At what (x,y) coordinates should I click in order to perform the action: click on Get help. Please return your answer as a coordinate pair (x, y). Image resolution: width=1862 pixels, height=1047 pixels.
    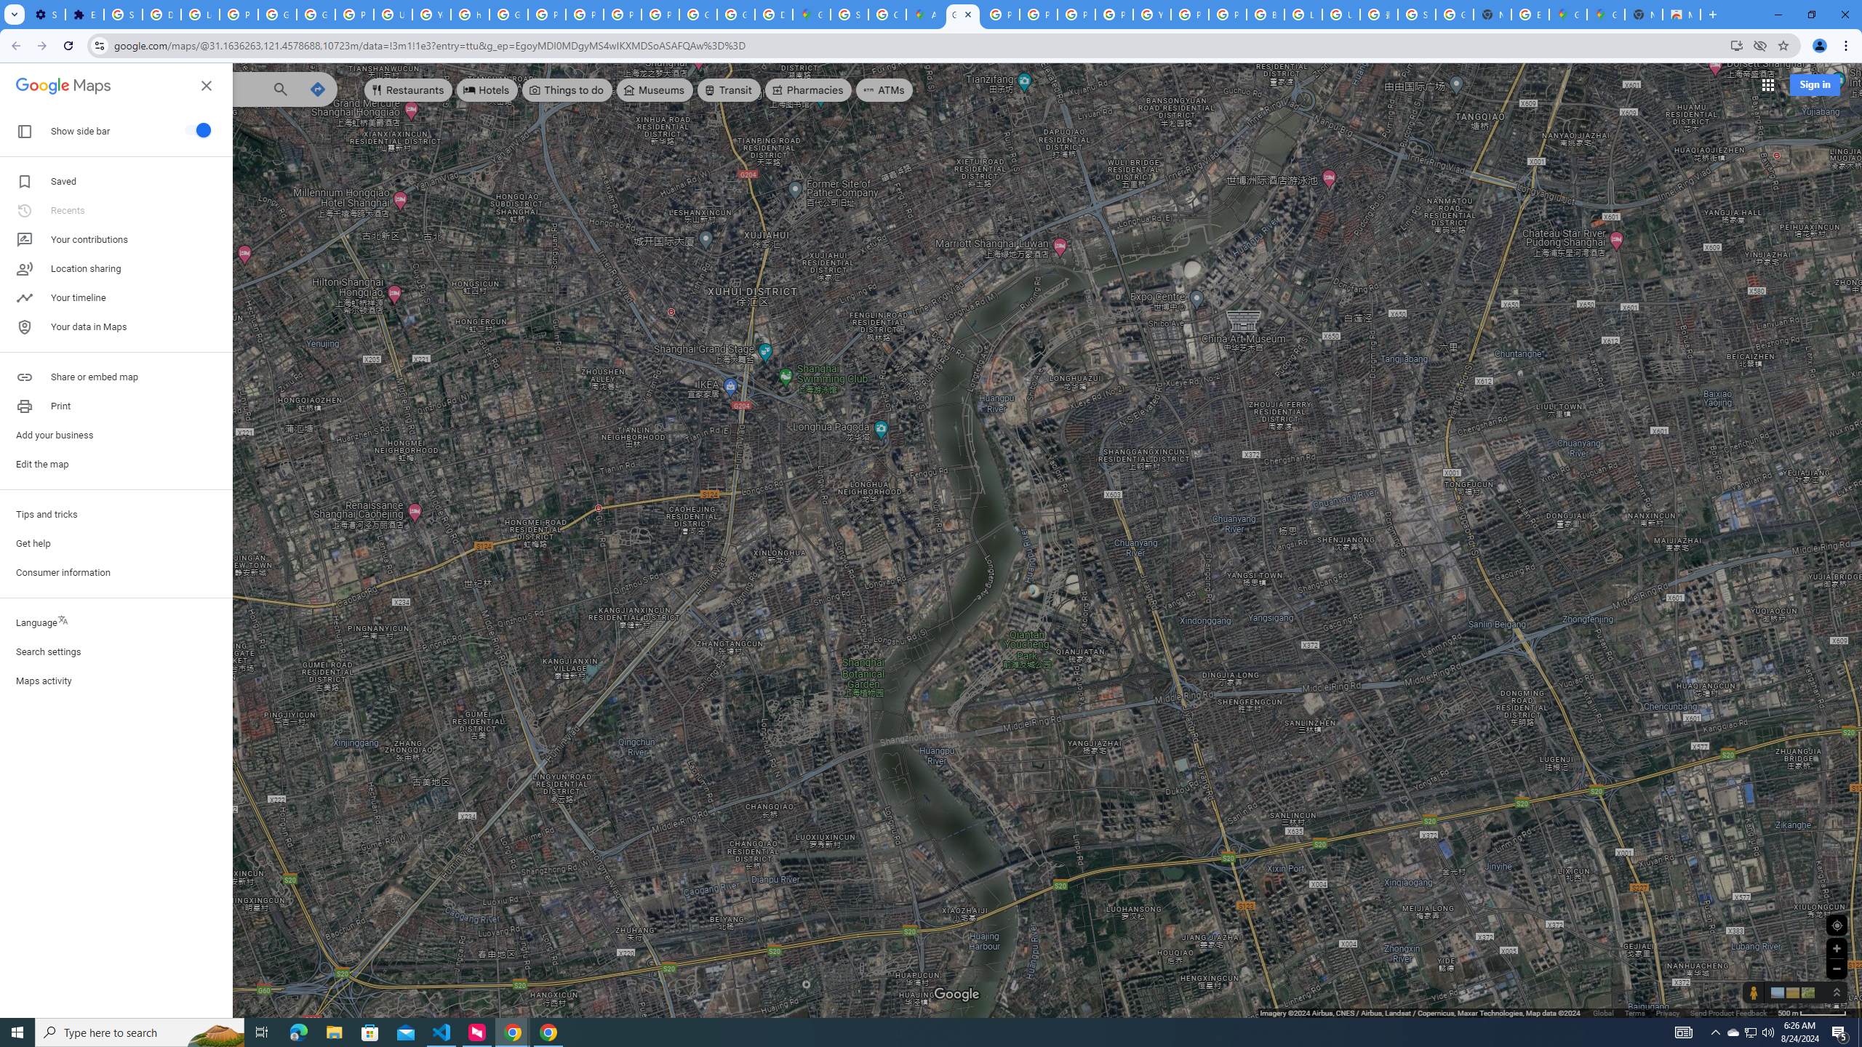
    Looking at the image, I should click on (116, 544).